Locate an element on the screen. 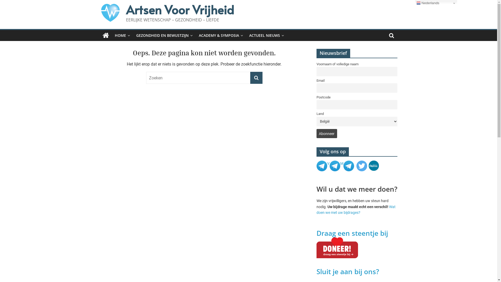 The image size is (501, 282). Sluit je aan bij ons?  is located at coordinates (349, 272).